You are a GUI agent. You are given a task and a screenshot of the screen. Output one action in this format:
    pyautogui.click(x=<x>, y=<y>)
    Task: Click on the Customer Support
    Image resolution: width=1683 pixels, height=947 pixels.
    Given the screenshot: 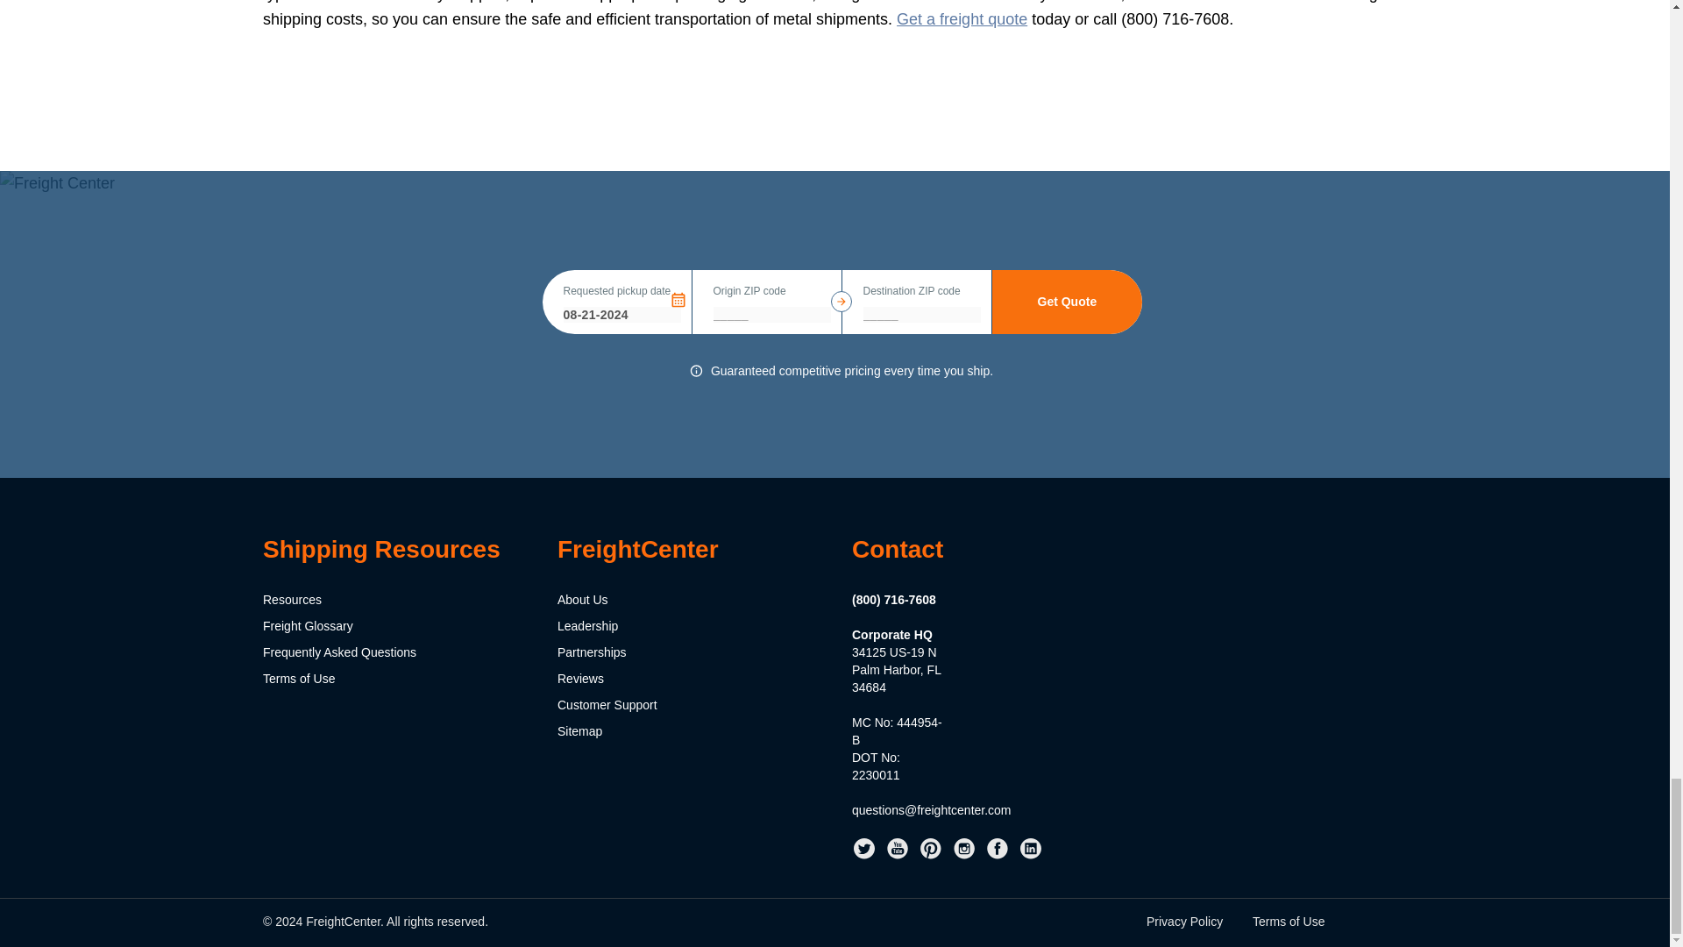 What is the action you would take?
    pyautogui.click(x=607, y=705)
    